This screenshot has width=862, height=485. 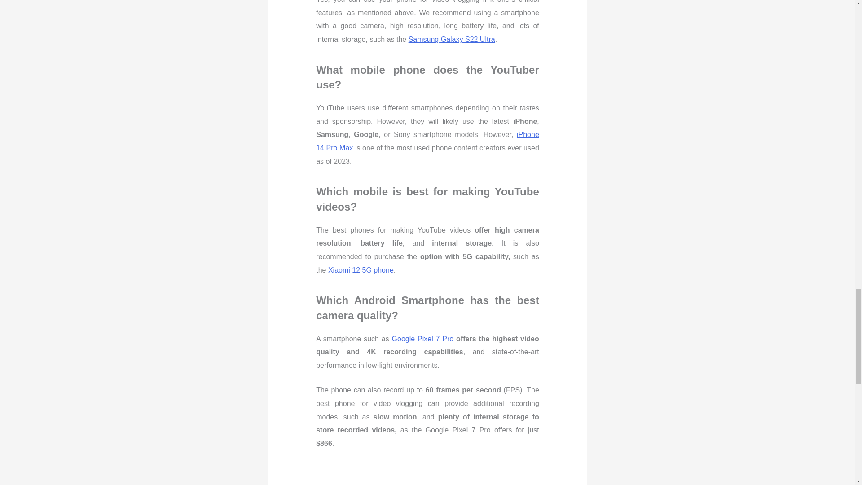 I want to click on Samsung Galaxy S22 Ultra, so click(x=452, y=39).